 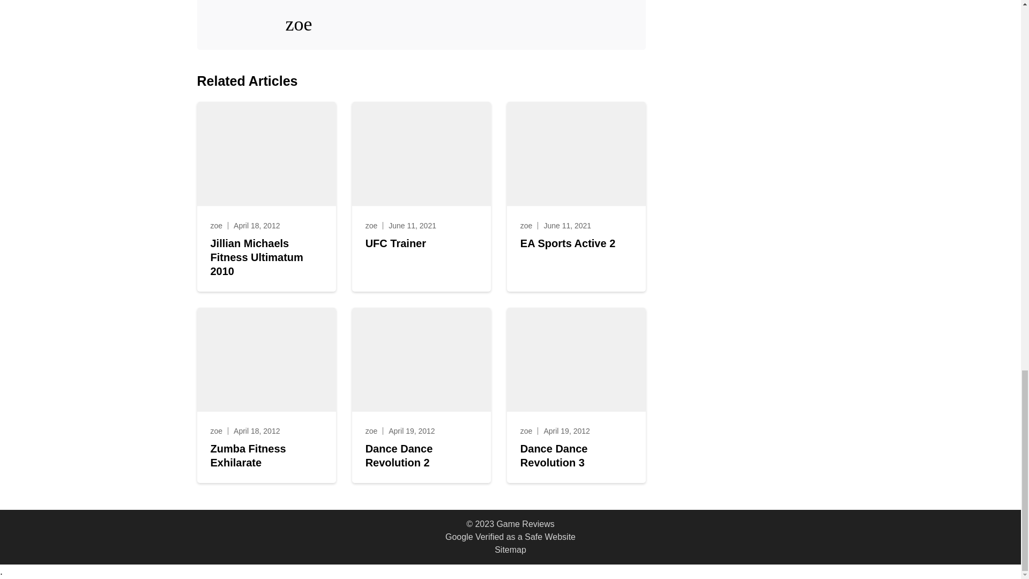 What do you see at coordinates (396, 243) in the screenshot?
I see `UFC Trainer` at bounding box center [396, 243].